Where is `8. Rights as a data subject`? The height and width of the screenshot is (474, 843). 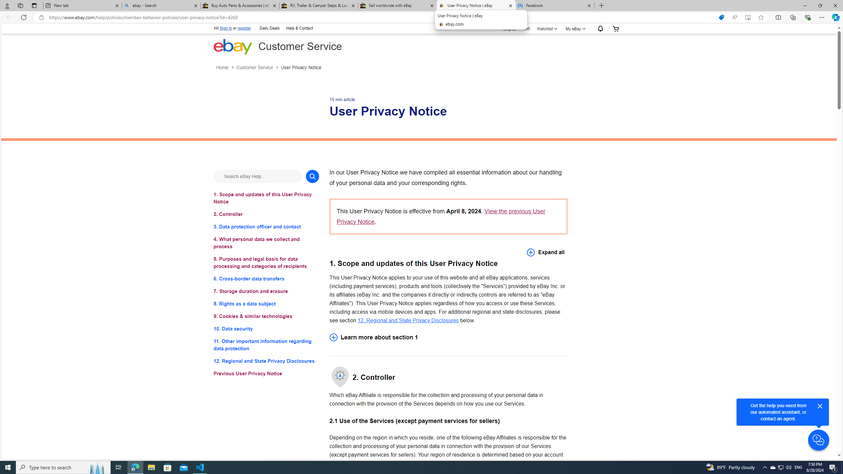 8. Rights as a data subject is located at coordinates (266, 303).